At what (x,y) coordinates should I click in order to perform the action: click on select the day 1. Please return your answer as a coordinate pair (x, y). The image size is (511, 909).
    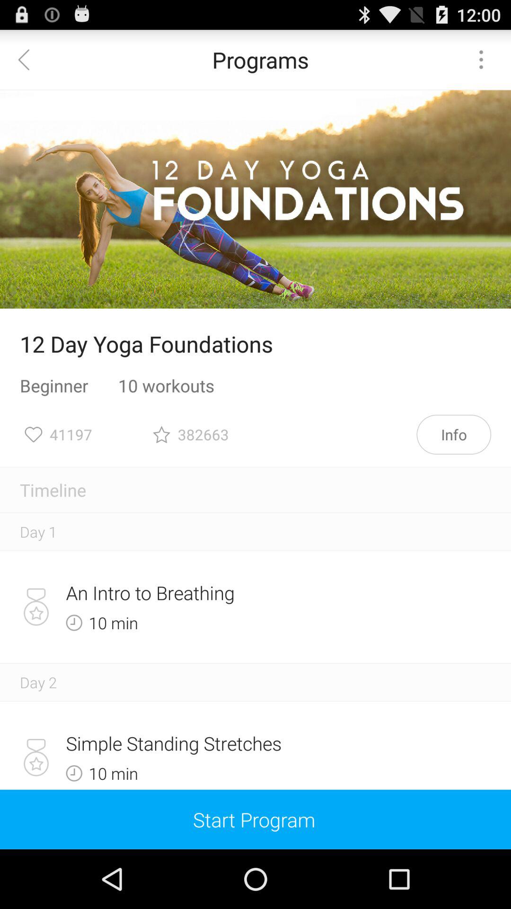
    Looking at the image, I should click on (38, 531).